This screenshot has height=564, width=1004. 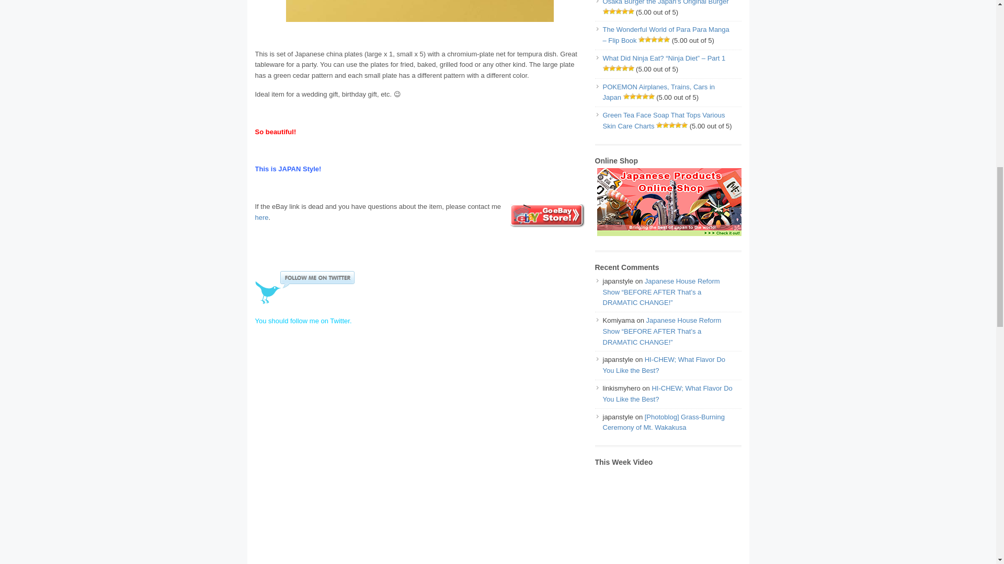 I want to click on twitter, so click(x=304, y=288).